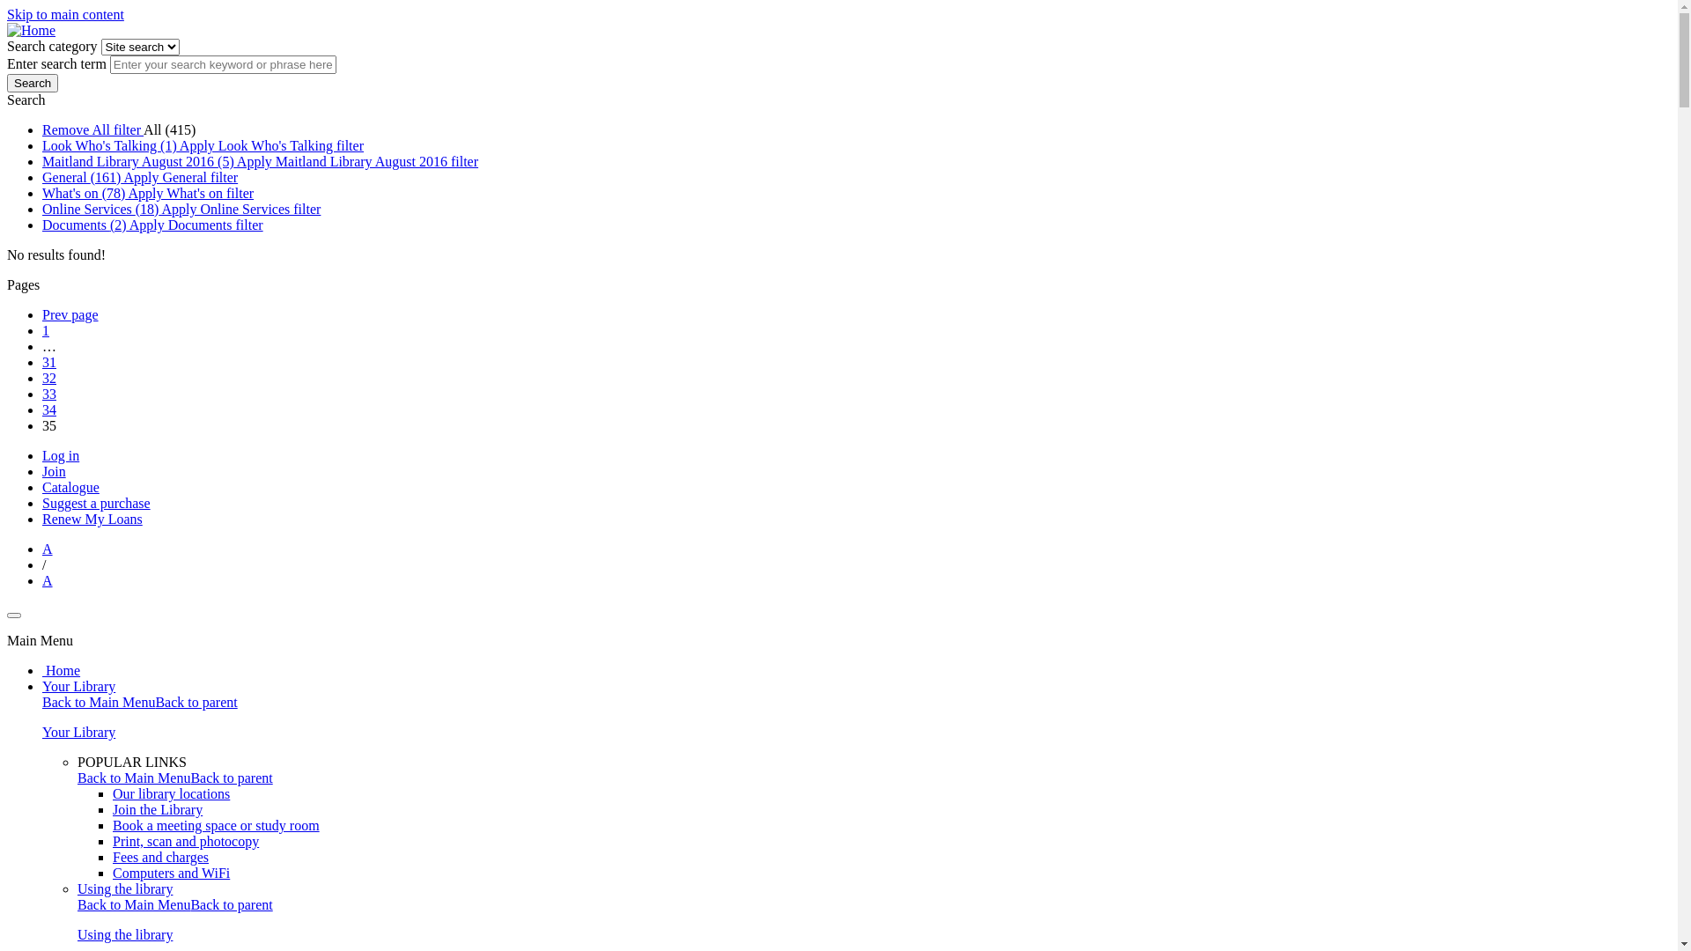  What do you see at coordinates (231, 778) in the screenshot?
I see `Back to parent` at bounding box center [231, 778].